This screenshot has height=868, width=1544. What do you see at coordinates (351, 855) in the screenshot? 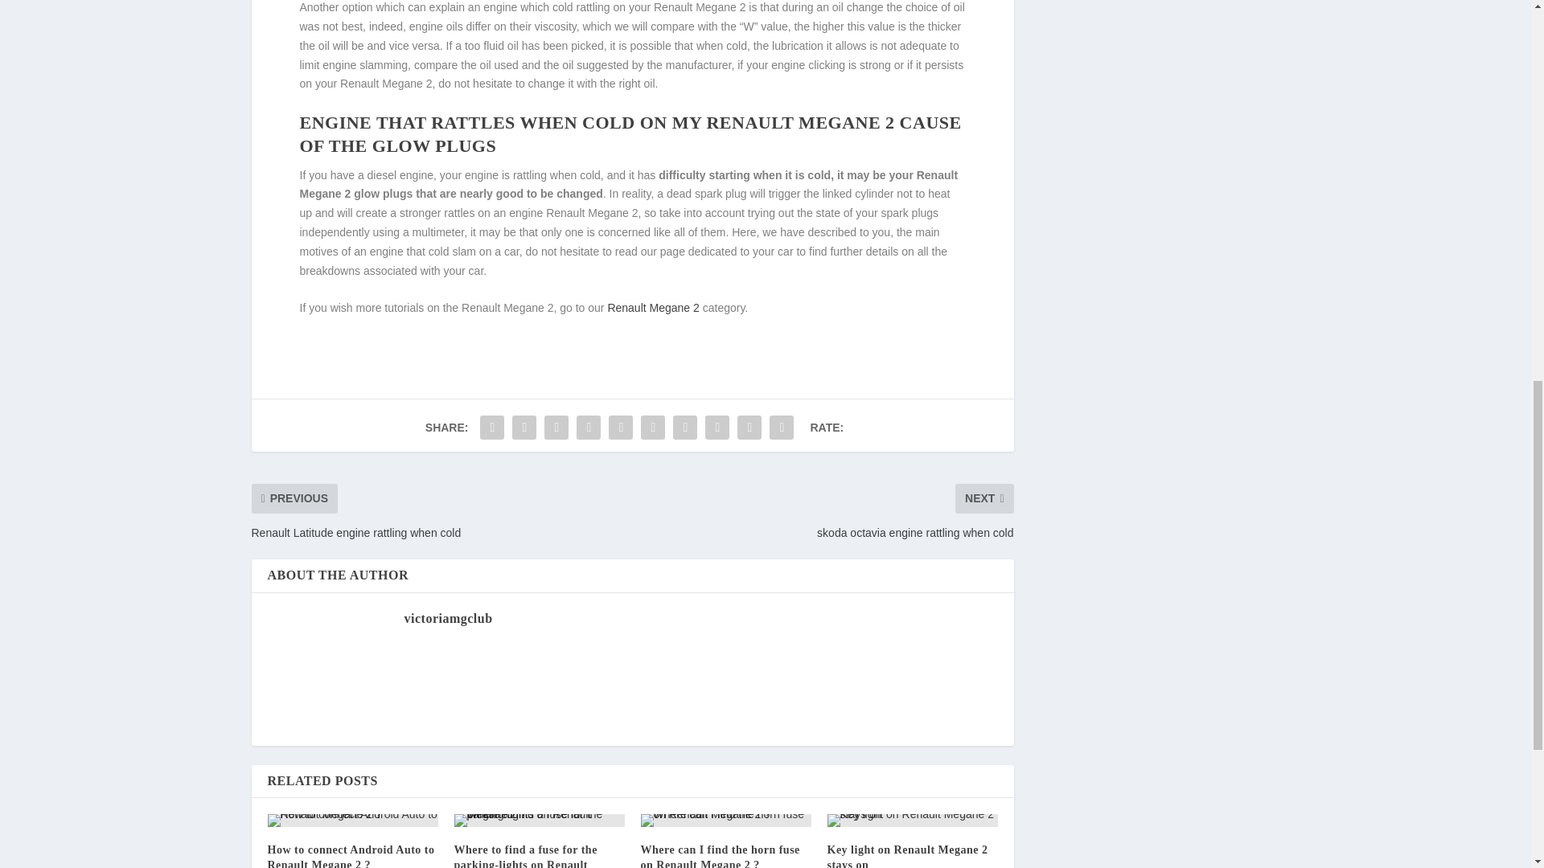
I see `How to connect Android Auto to Renault Megane 2 ?` at bounding box center [351, 855].